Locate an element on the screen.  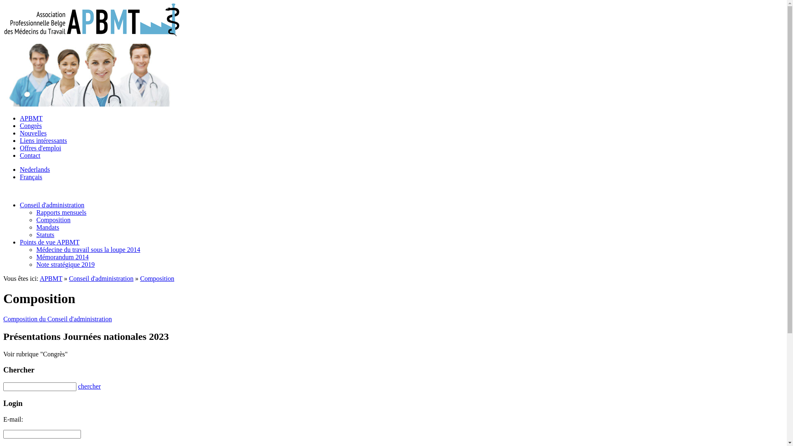
Composition du Conseil d'administration is located at coordinates (58, 319).